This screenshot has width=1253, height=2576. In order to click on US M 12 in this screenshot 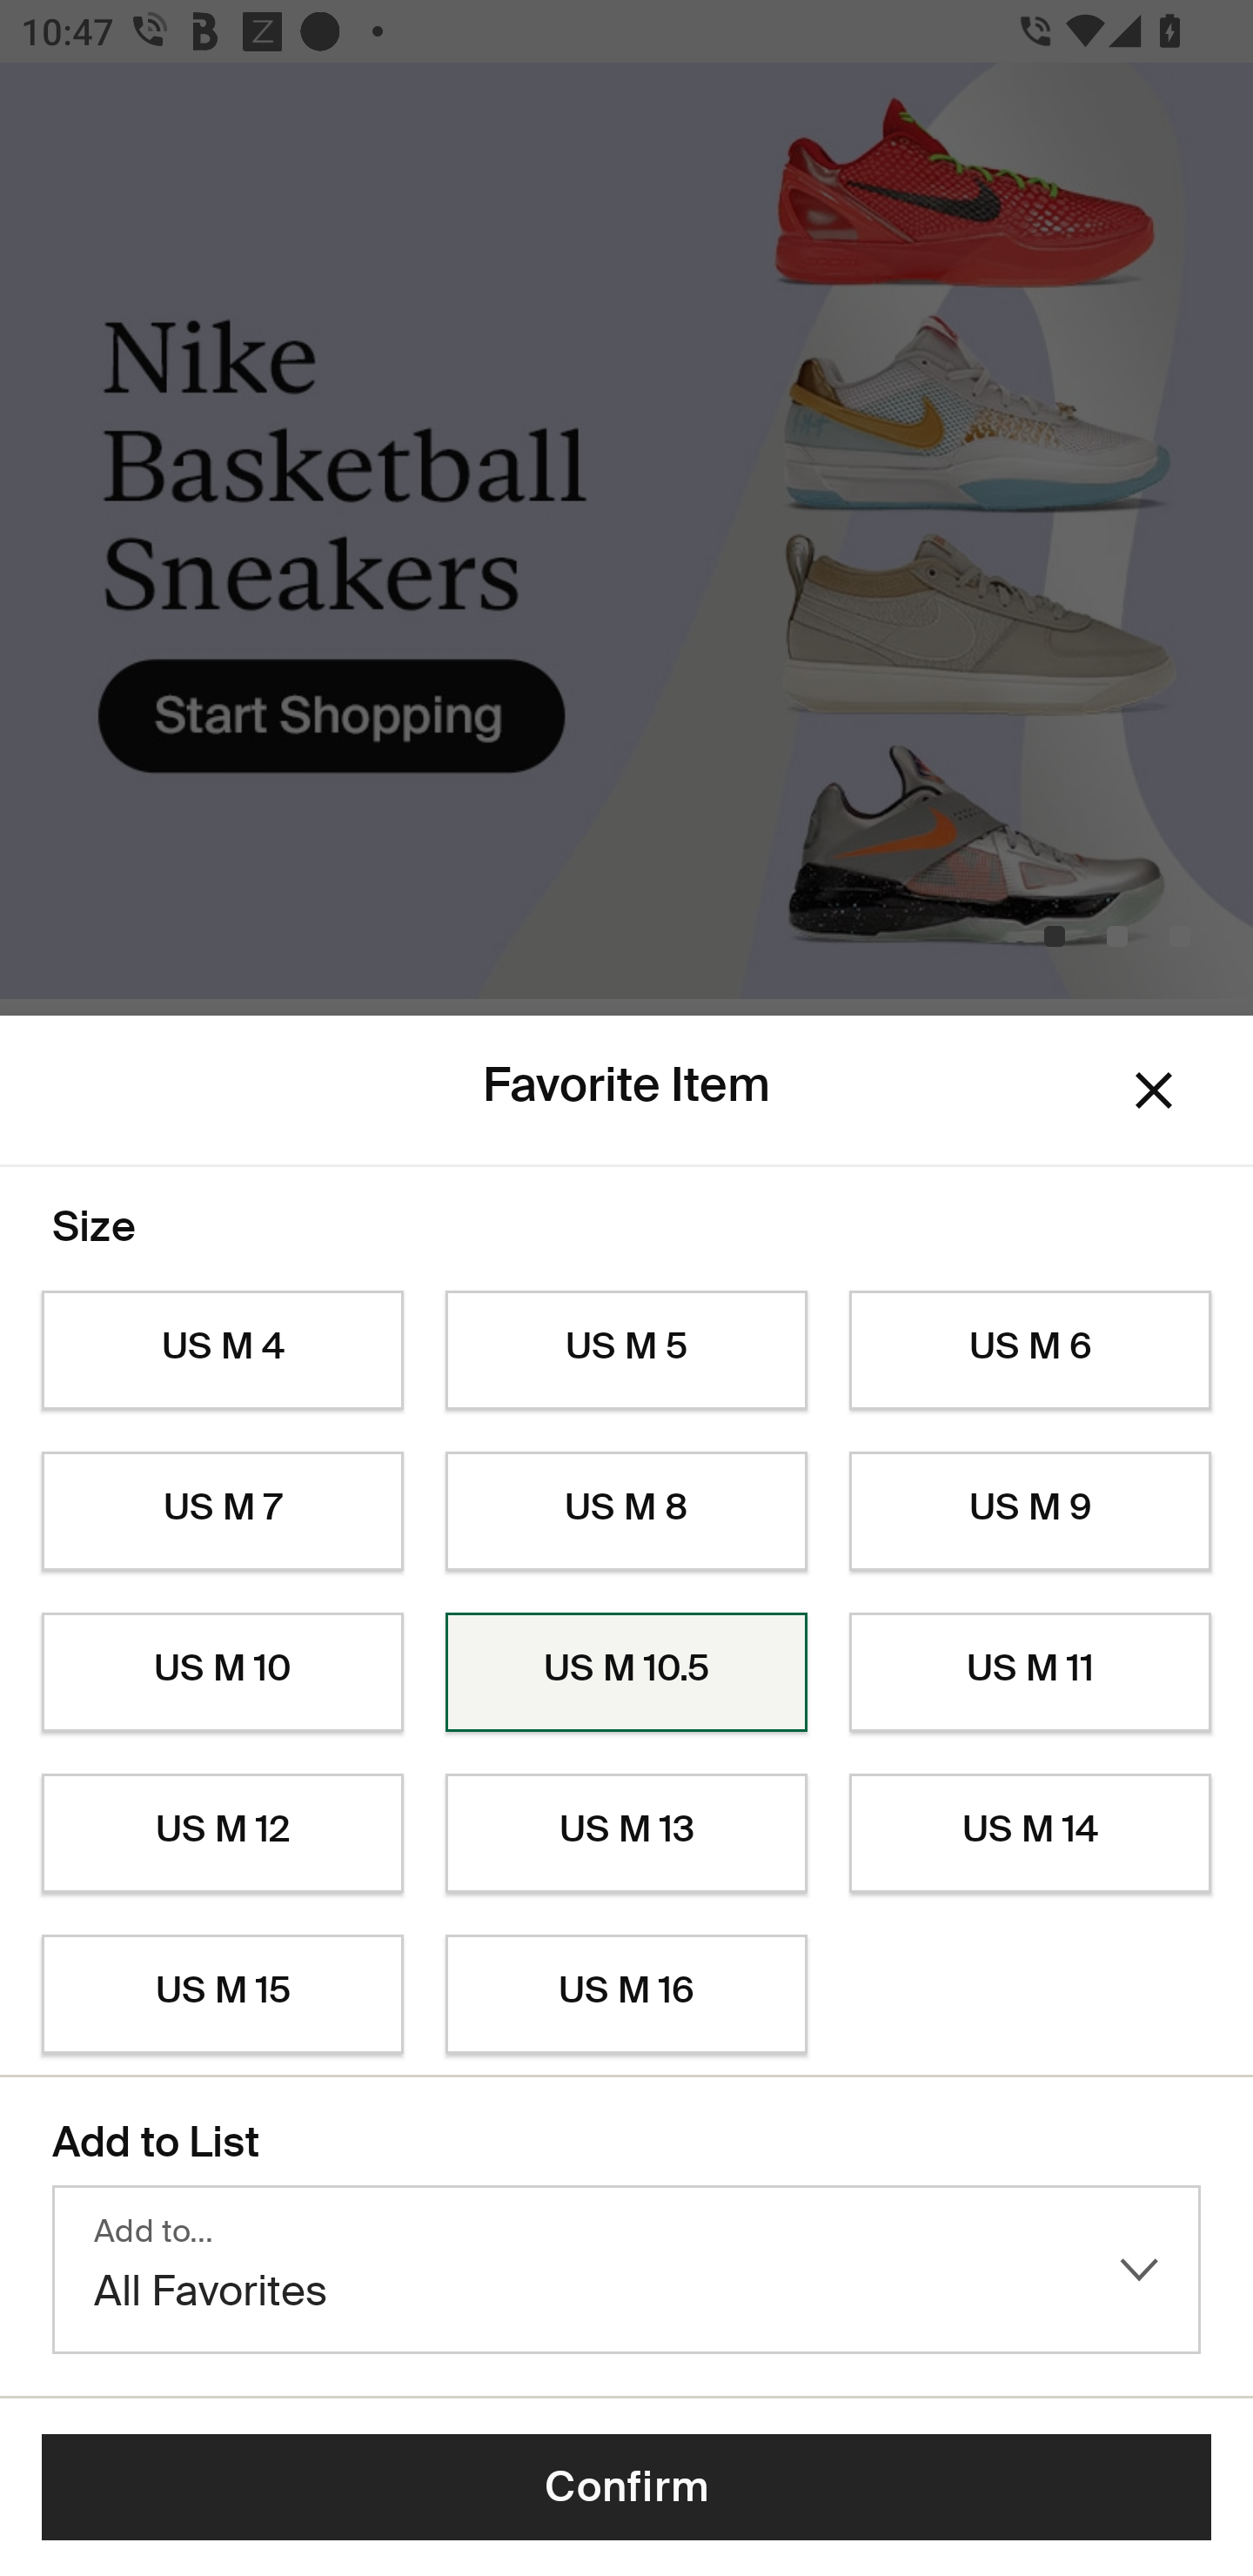, I will do `click(222, 1834)`.